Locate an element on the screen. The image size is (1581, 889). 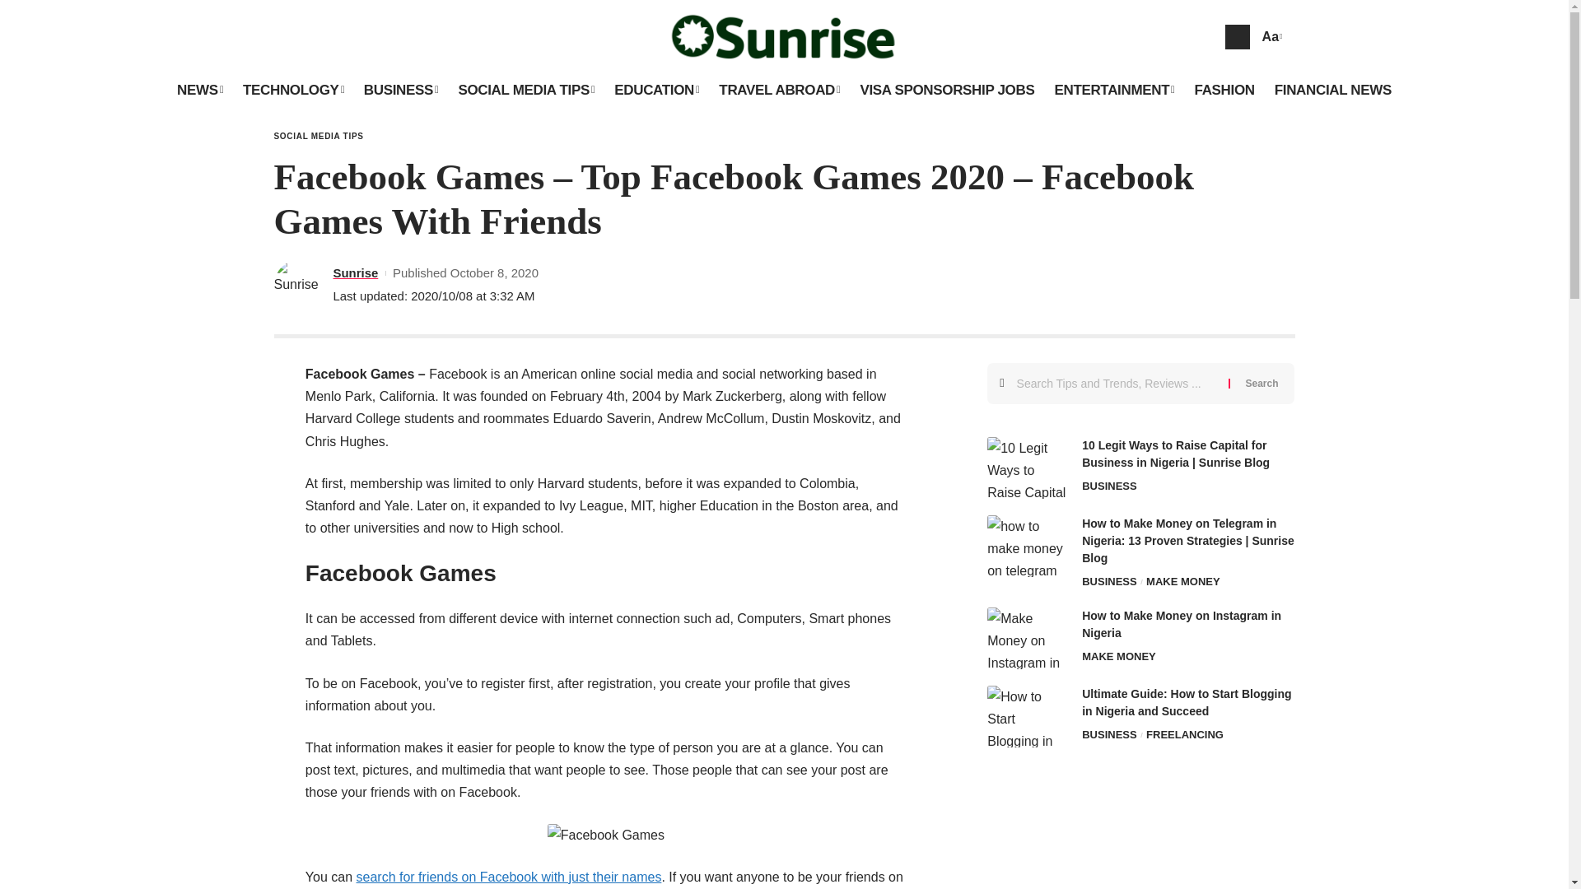
Aa is located at coordinates (1270, 36).